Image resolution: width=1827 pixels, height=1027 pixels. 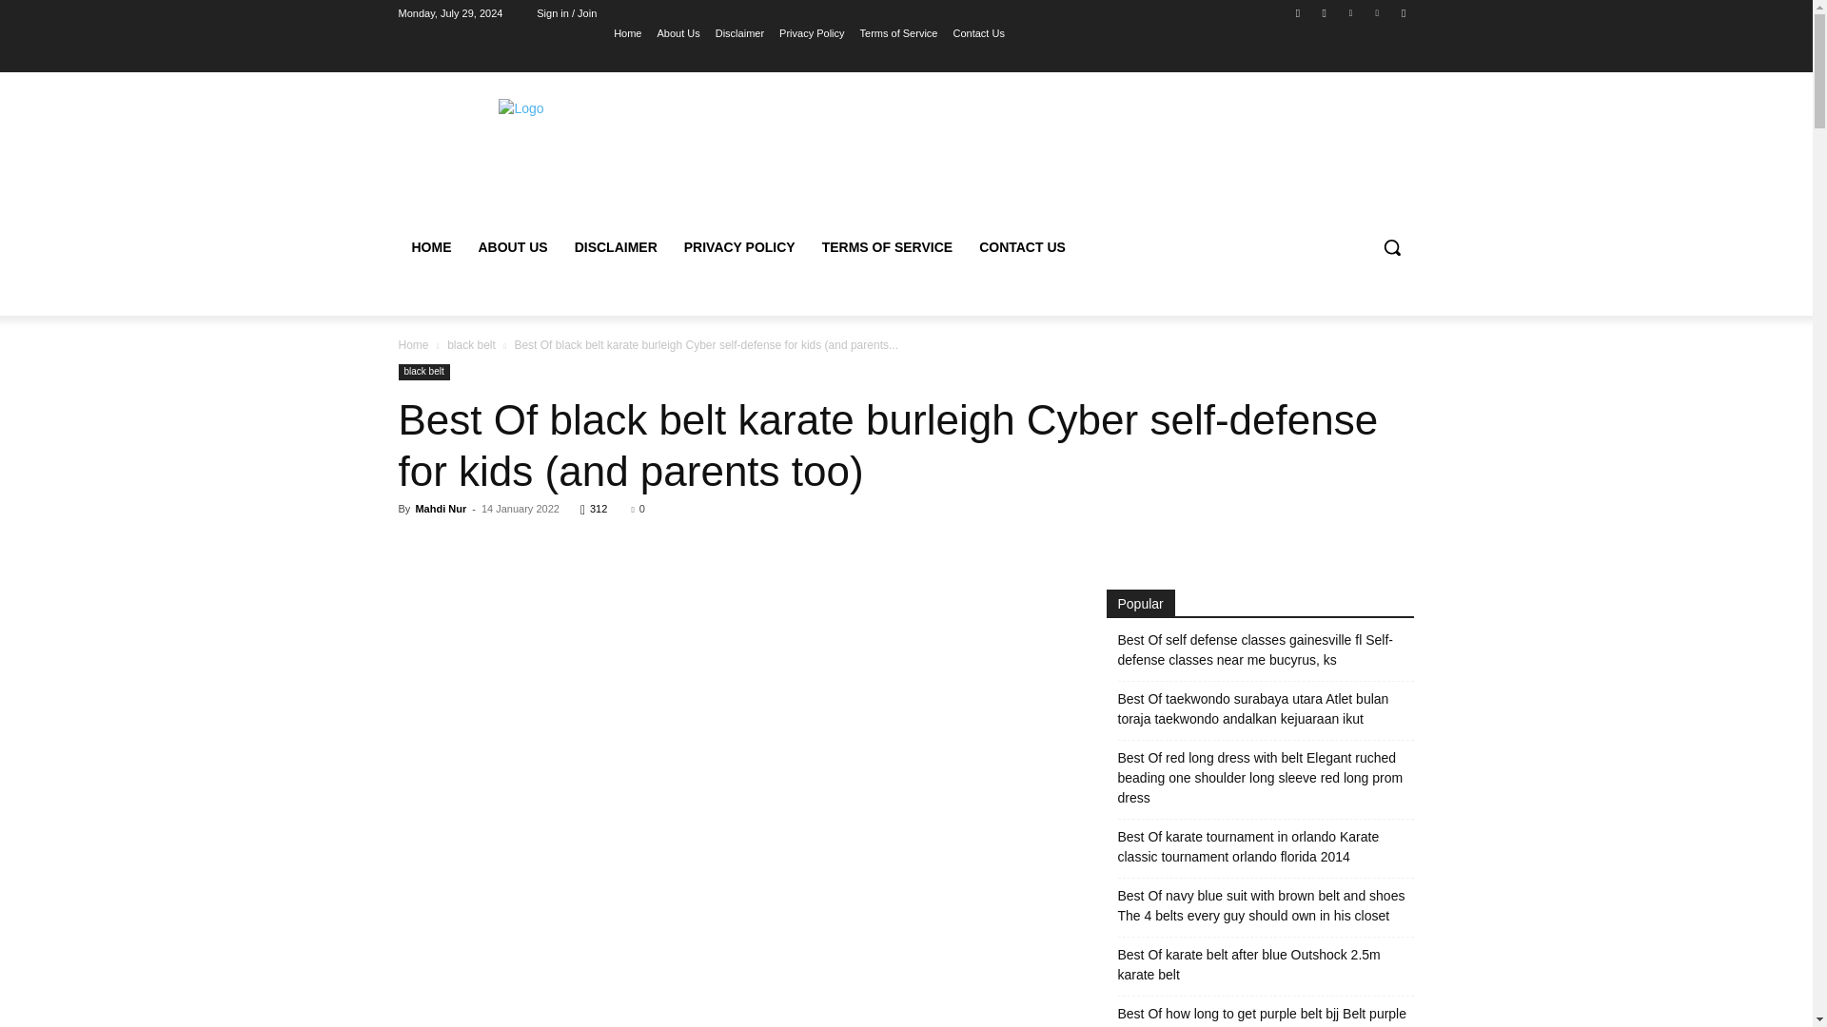 I want to click on Disclaimer, so click(x=739, y=32).